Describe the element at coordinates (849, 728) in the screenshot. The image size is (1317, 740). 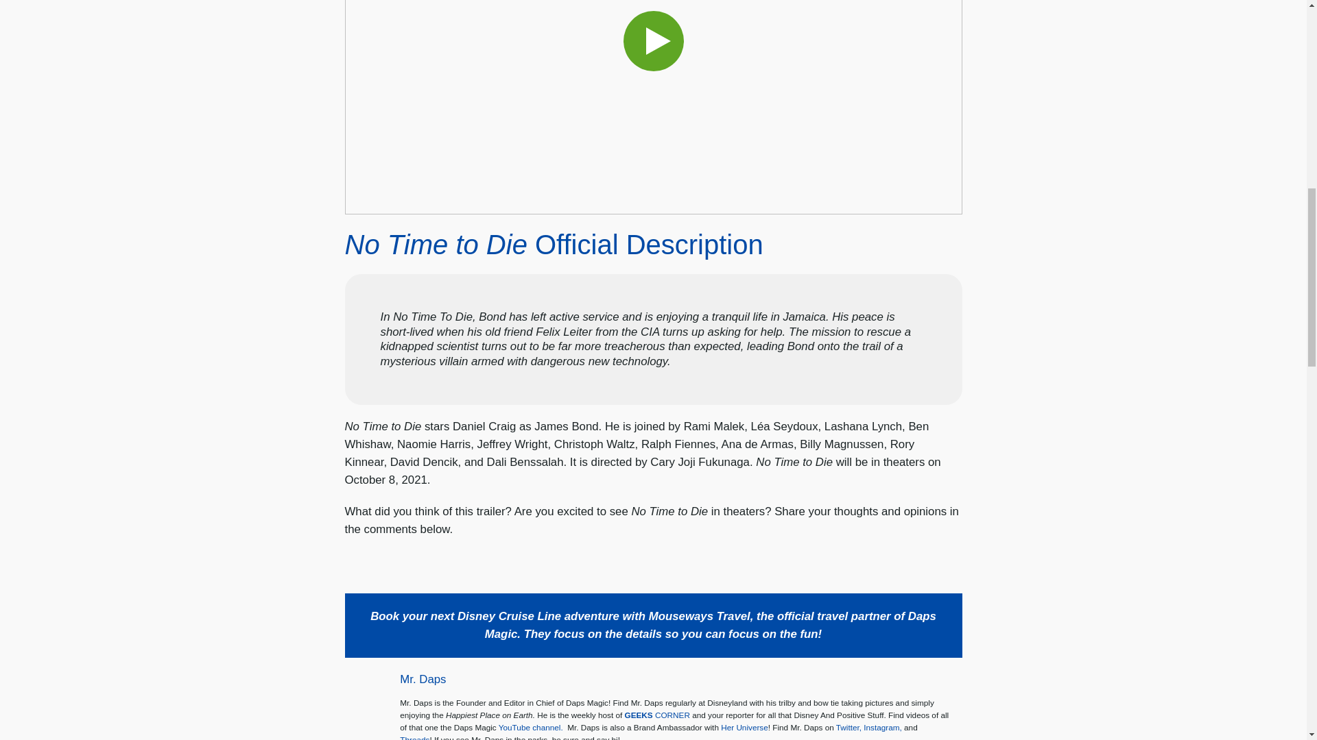
I see `Twitter,` at that location.